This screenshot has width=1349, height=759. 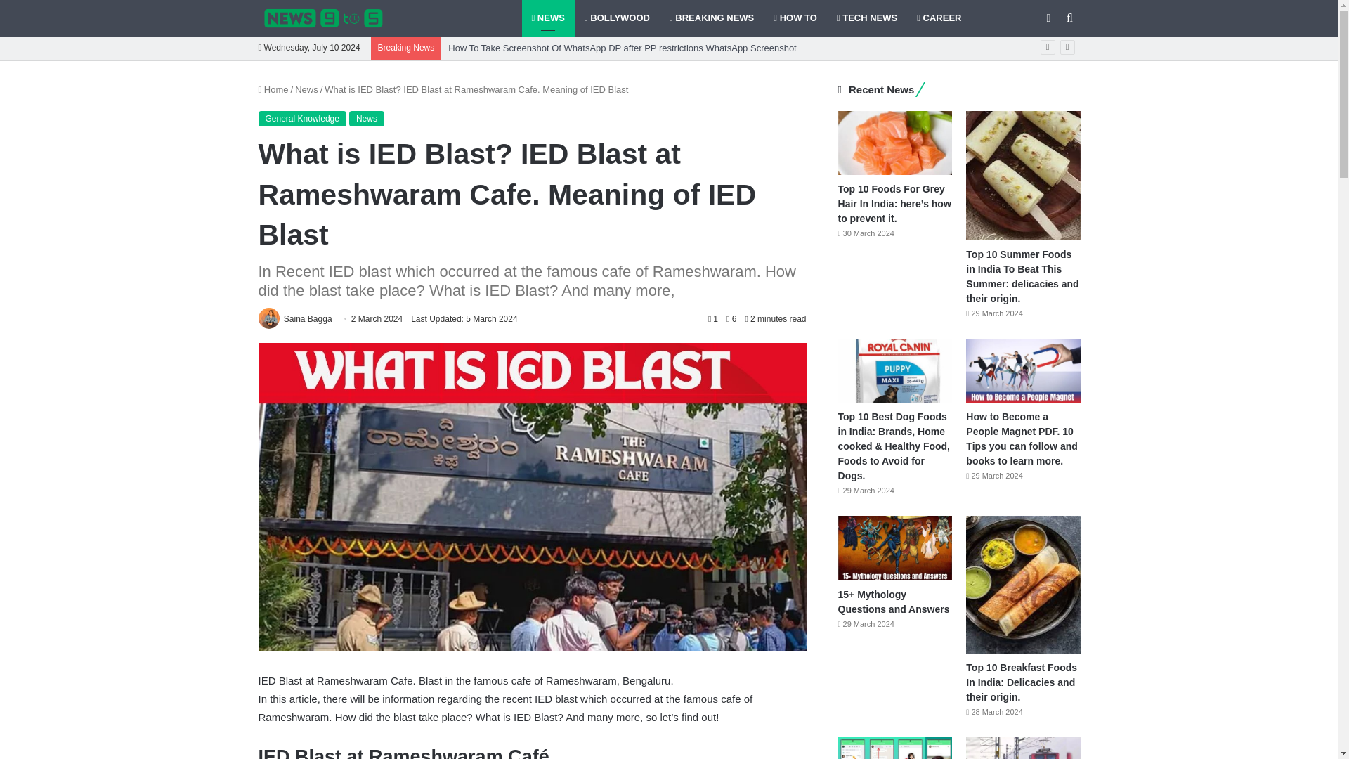 What do you see at coordinates (323, 18) in the screenshot?
I see `news9to5.com` at bounding box center [323, 18].